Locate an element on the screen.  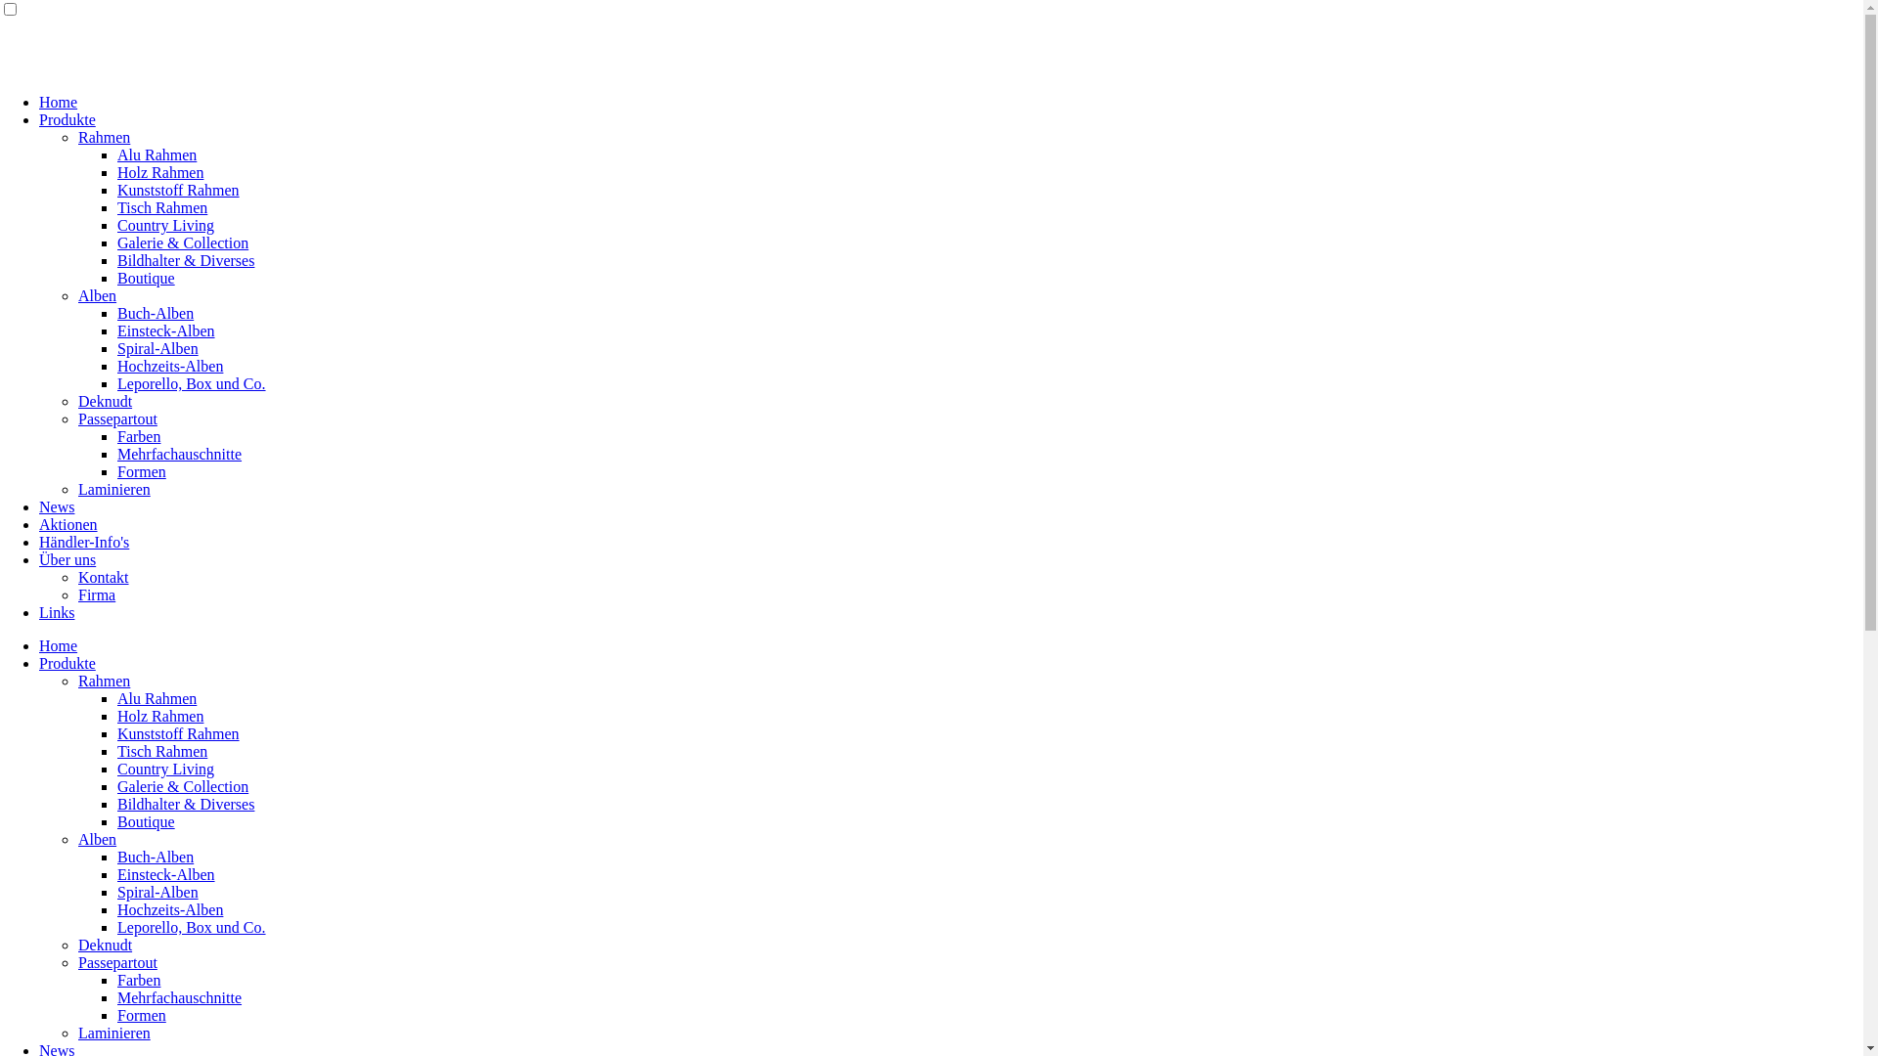
Home is located at coordinates (59, 645).